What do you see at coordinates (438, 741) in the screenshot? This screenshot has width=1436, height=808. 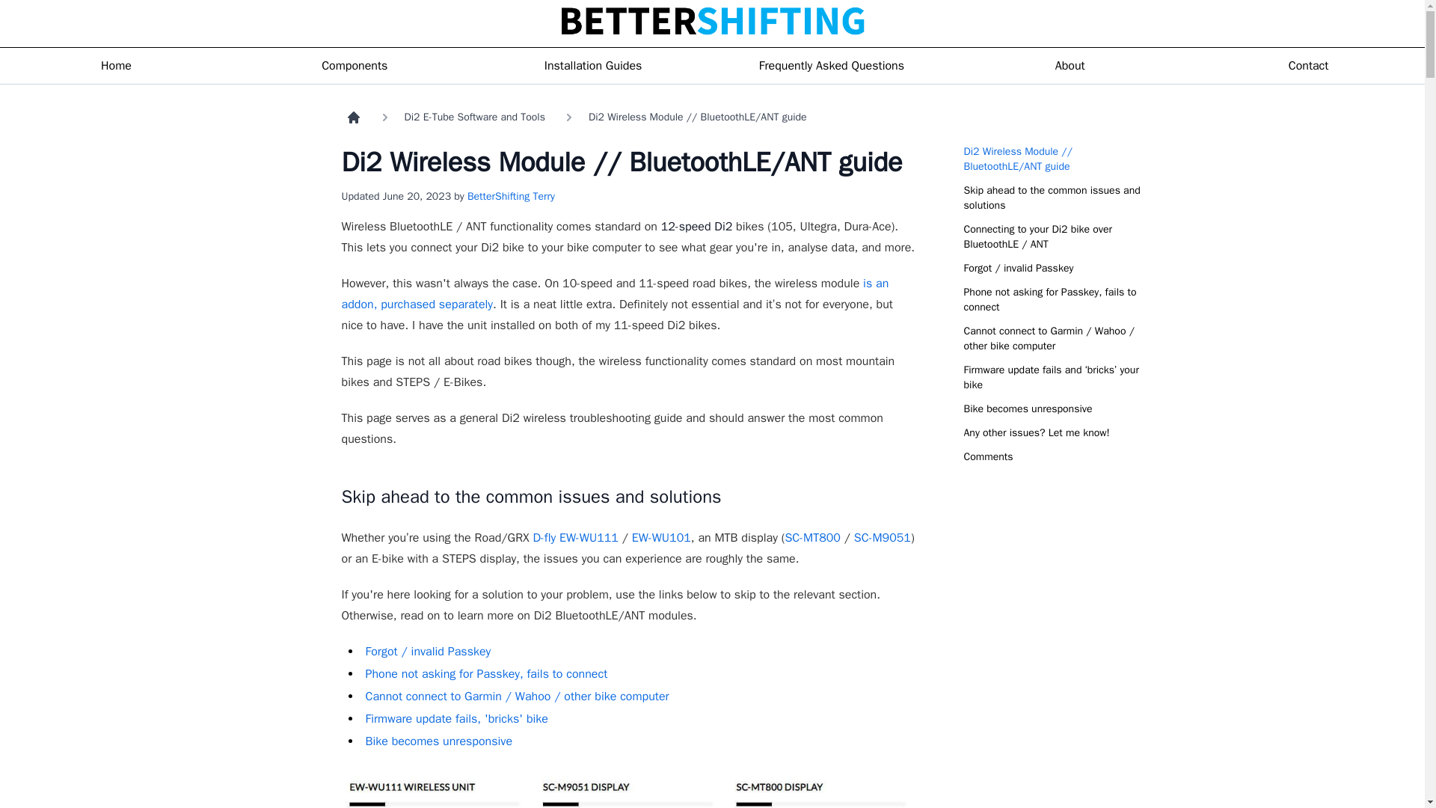 I see `Bike becomes unresponsive` at bounding box center [438, 741].